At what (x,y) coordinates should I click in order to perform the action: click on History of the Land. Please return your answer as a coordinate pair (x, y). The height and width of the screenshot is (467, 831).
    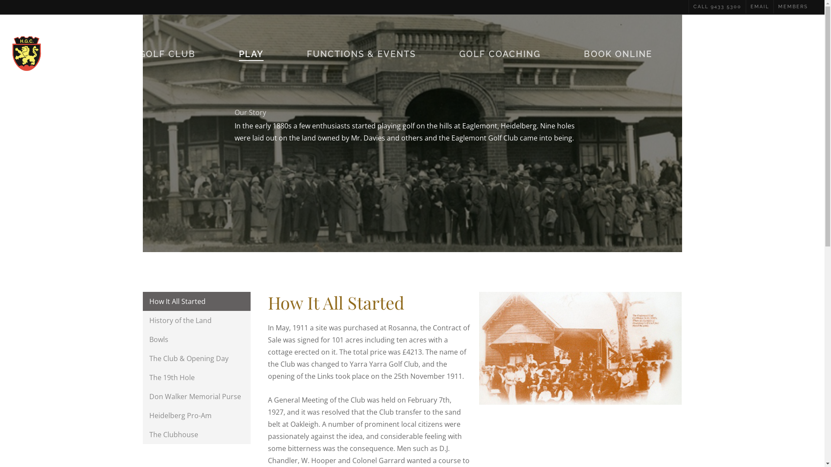
    Looking at the image, I should click on (196, 320).